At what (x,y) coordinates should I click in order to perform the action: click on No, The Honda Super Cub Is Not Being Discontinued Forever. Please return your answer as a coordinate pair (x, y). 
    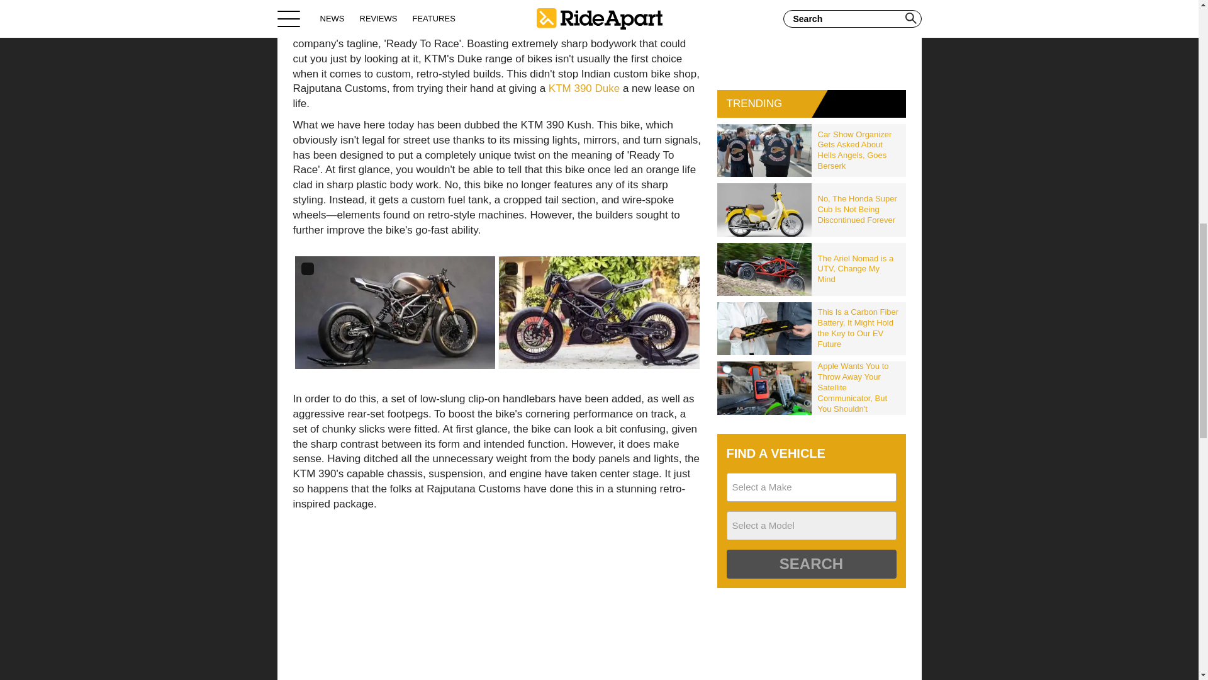
    Looking at the image, I should click on (859, 209).